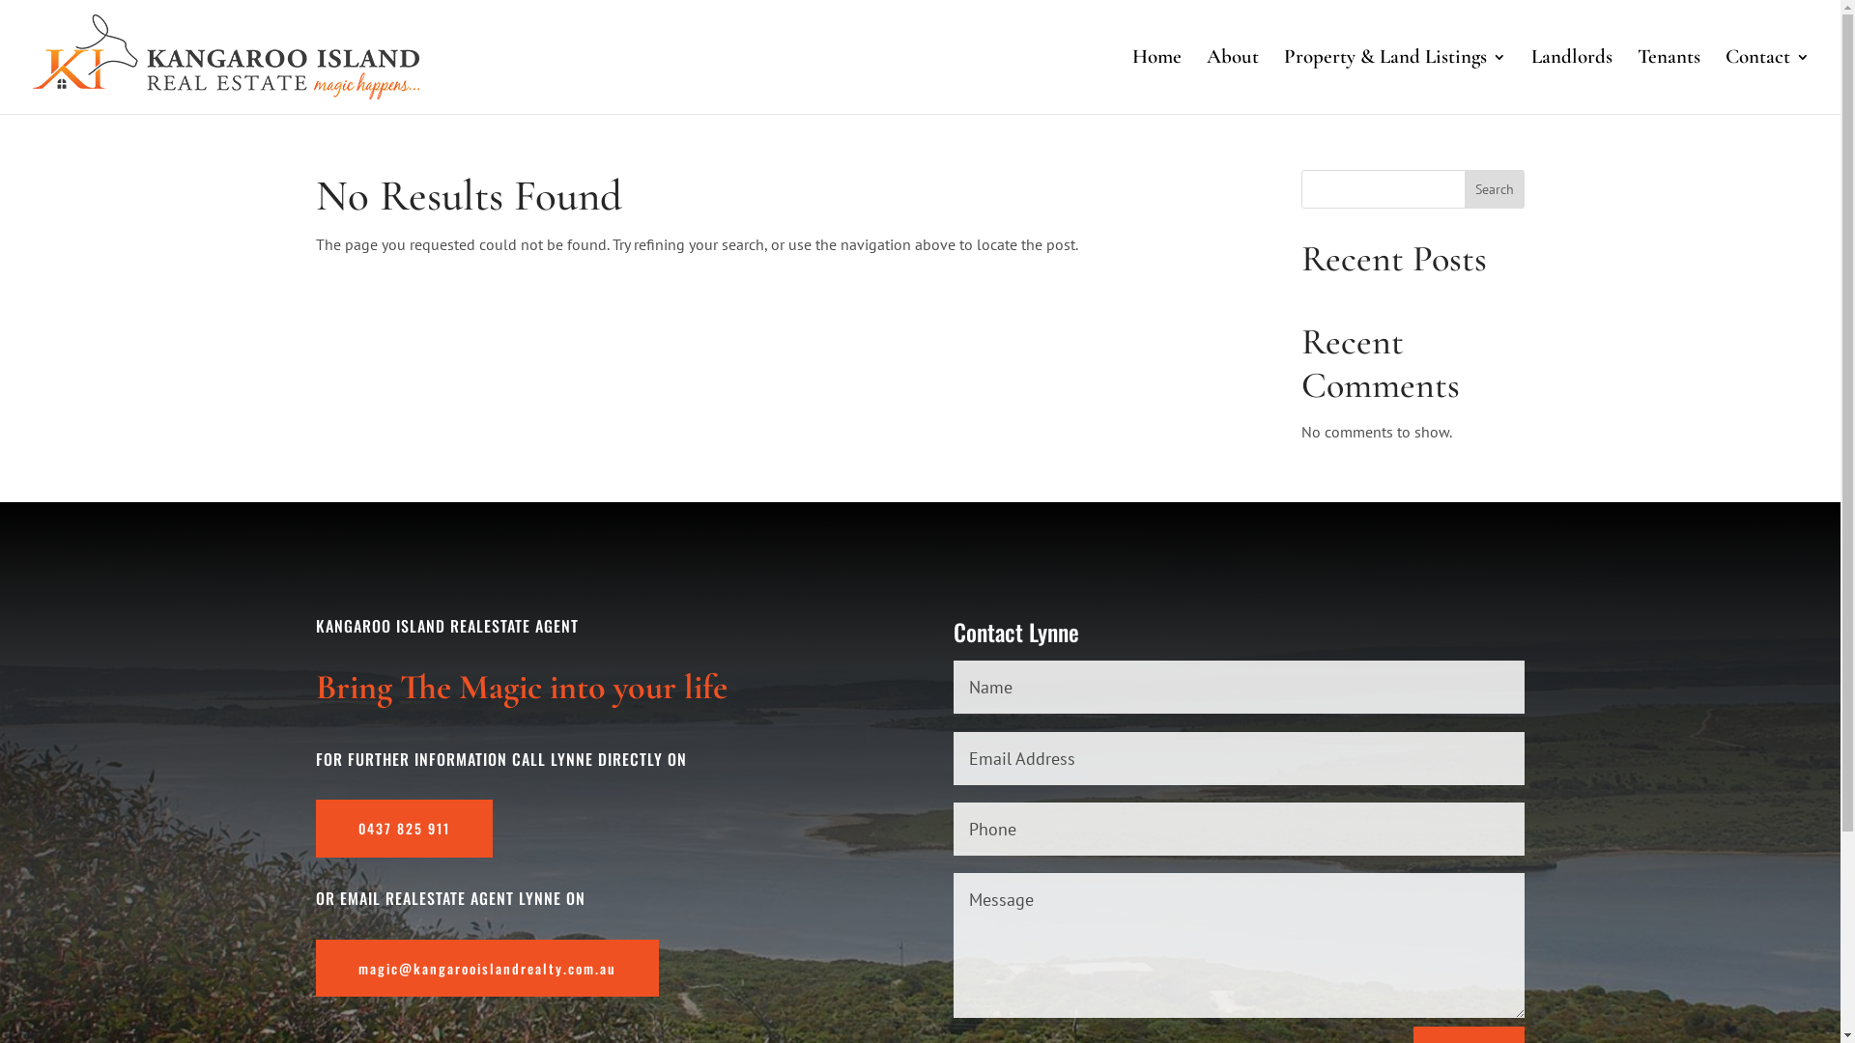  What do you see at coordinates (1768, 82) in the screenshot?
I see `Contact` at bounding box center [1768, 82].